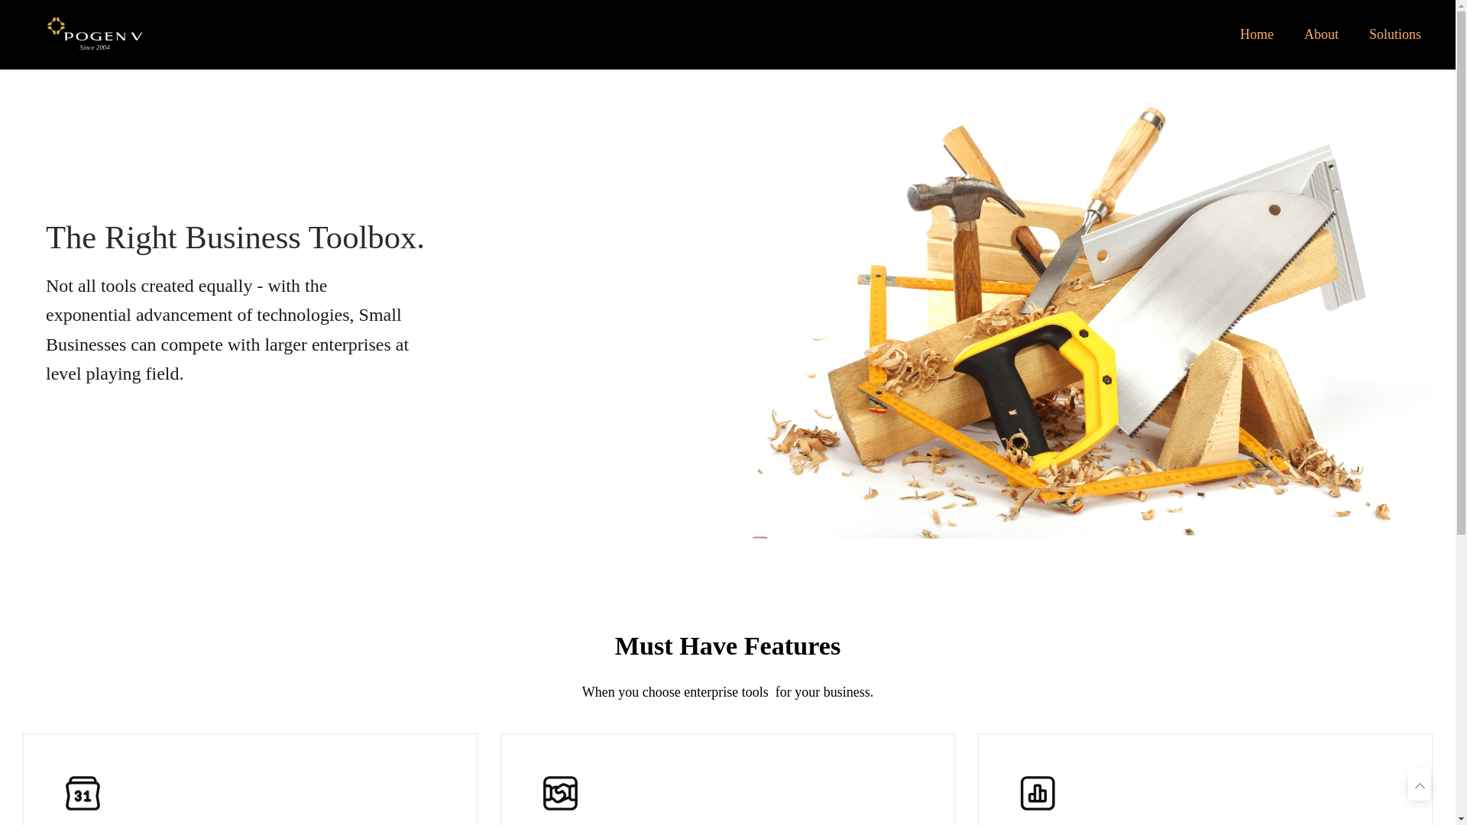 This screenshot has height=825, width=1467. What do you see at coordinates (1257, 34) in the screenshot?
I see `Home` at bounding box center [1257, 34].